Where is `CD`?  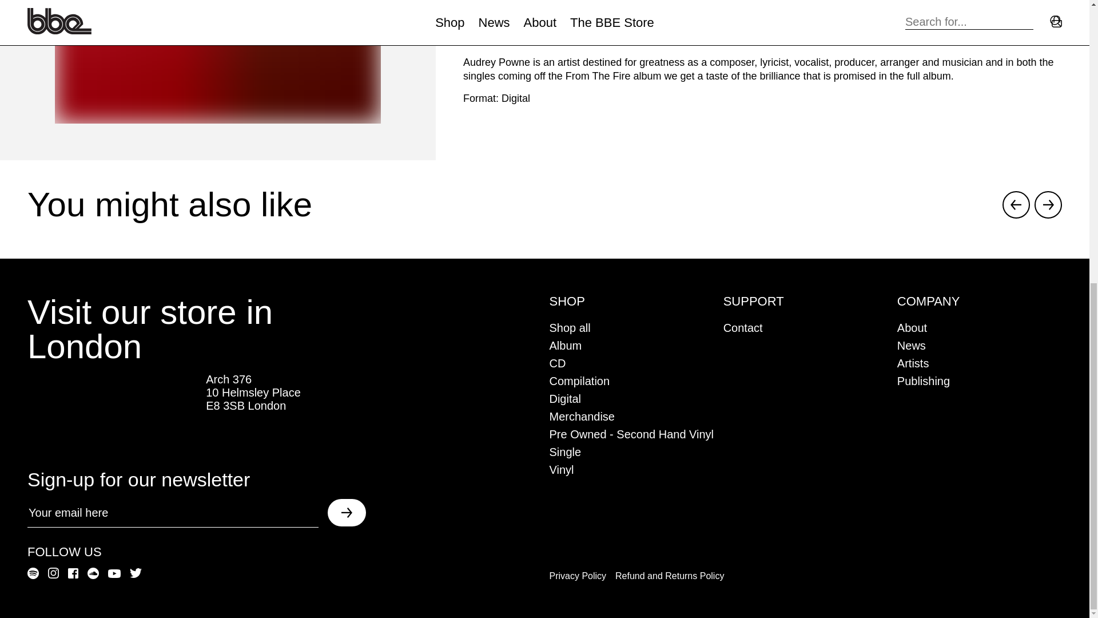 CD is located at coordinates (557, 363).